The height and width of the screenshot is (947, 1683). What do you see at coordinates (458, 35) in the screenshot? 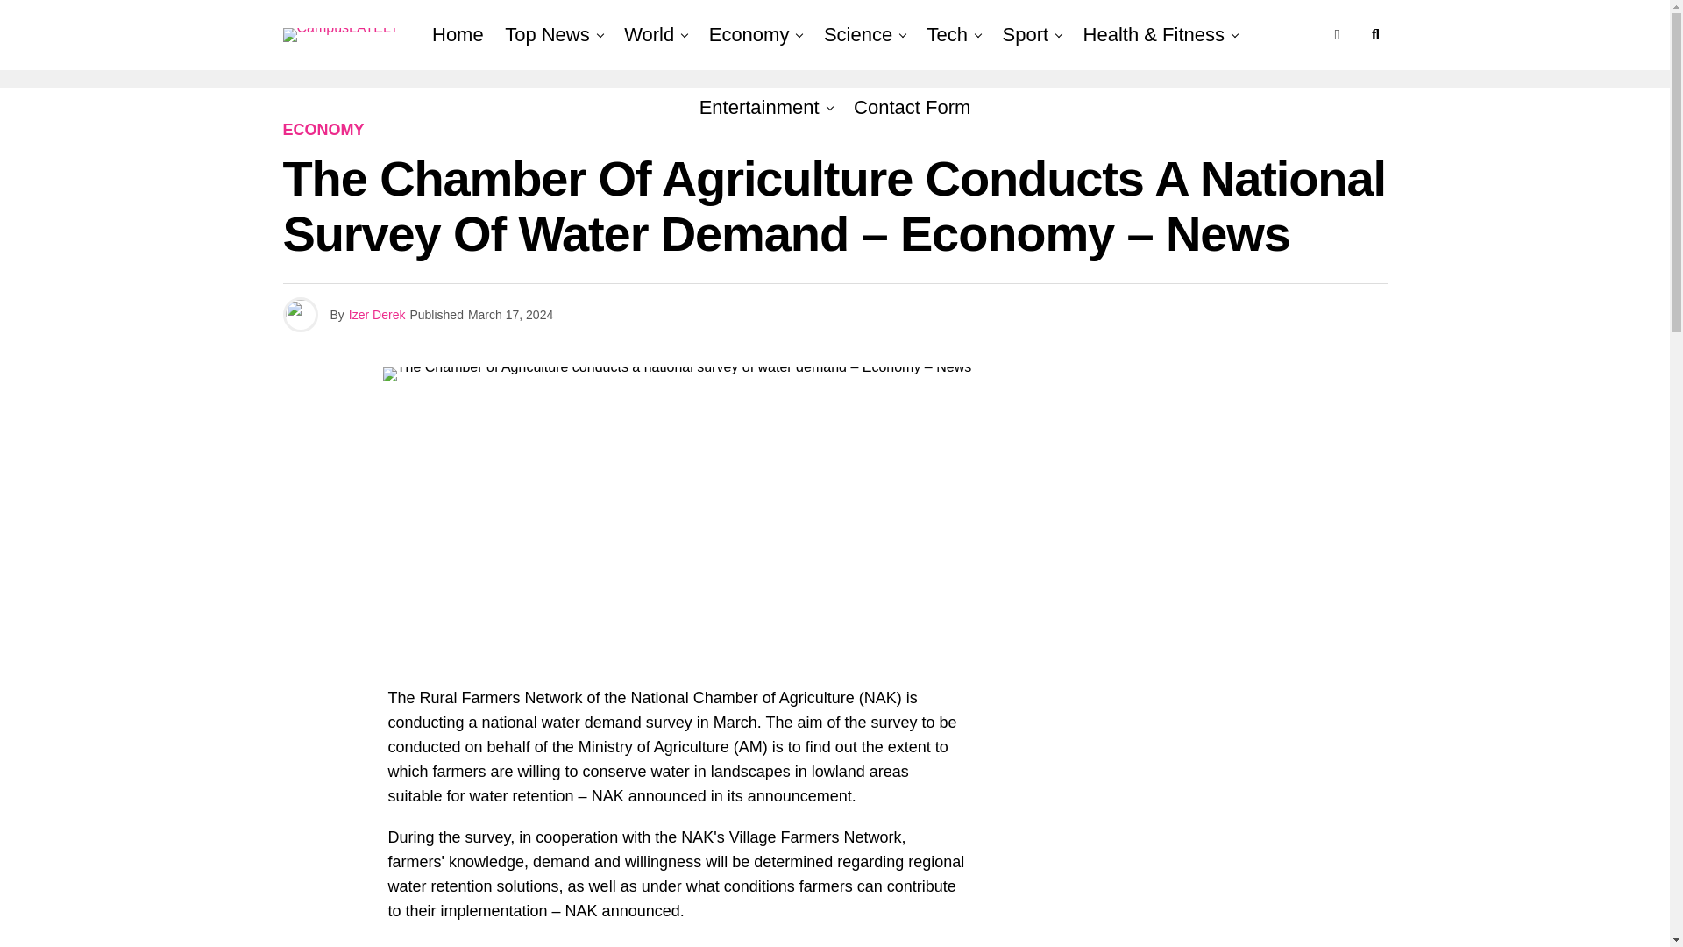
I see `Home` at bounding box center [458, 35].